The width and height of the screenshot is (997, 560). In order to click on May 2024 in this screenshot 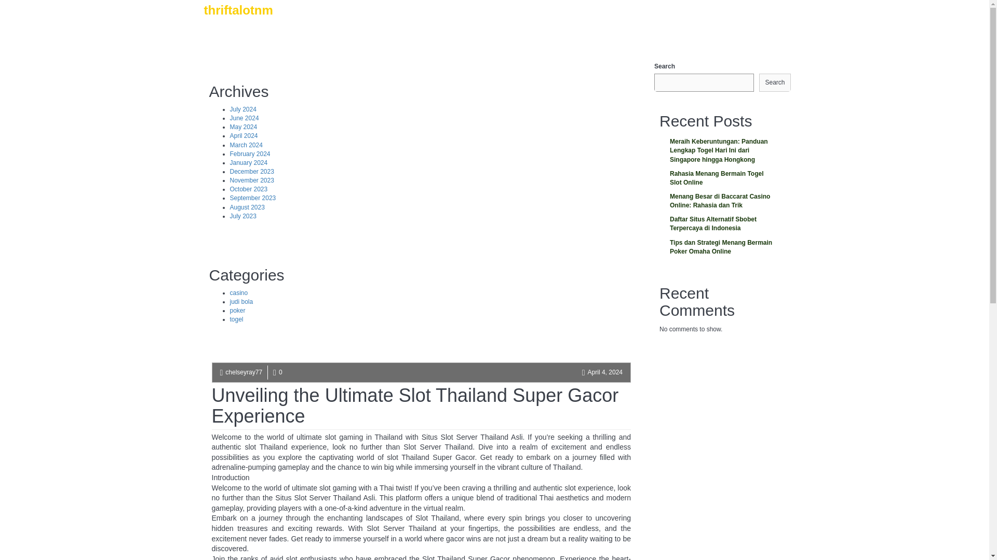, I will do `click(243, 127)`.